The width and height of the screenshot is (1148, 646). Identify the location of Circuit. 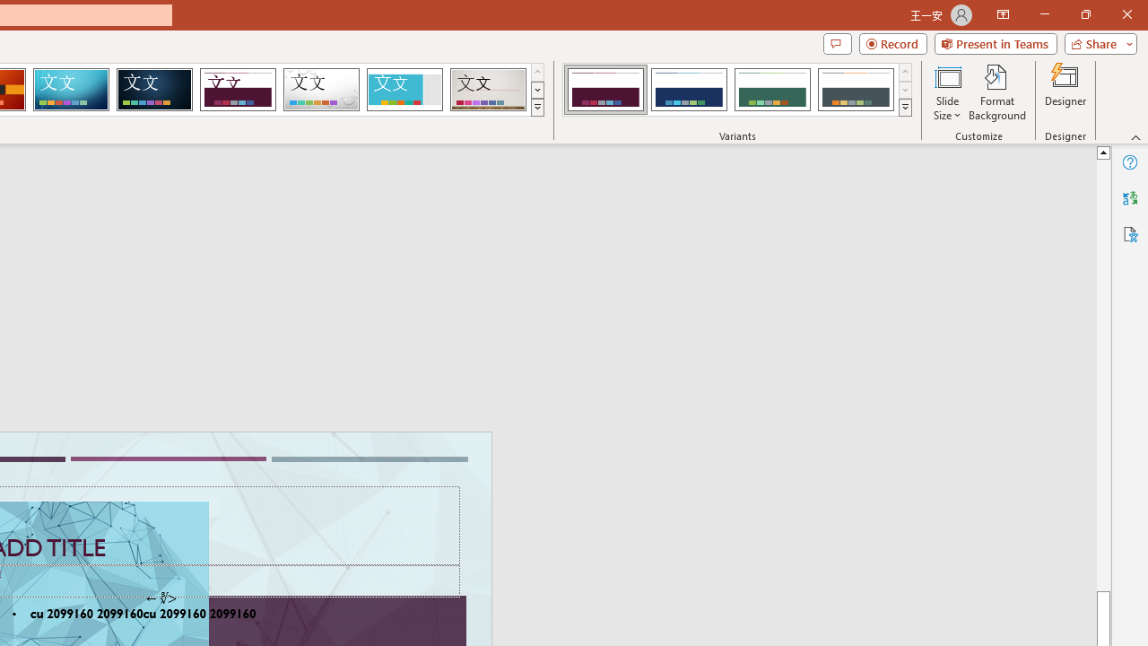
(71, 90).